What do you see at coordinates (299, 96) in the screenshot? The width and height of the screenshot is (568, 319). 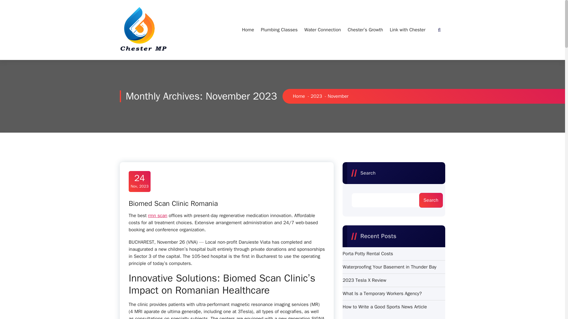 I see `Home` at bounding box center [299, 96].